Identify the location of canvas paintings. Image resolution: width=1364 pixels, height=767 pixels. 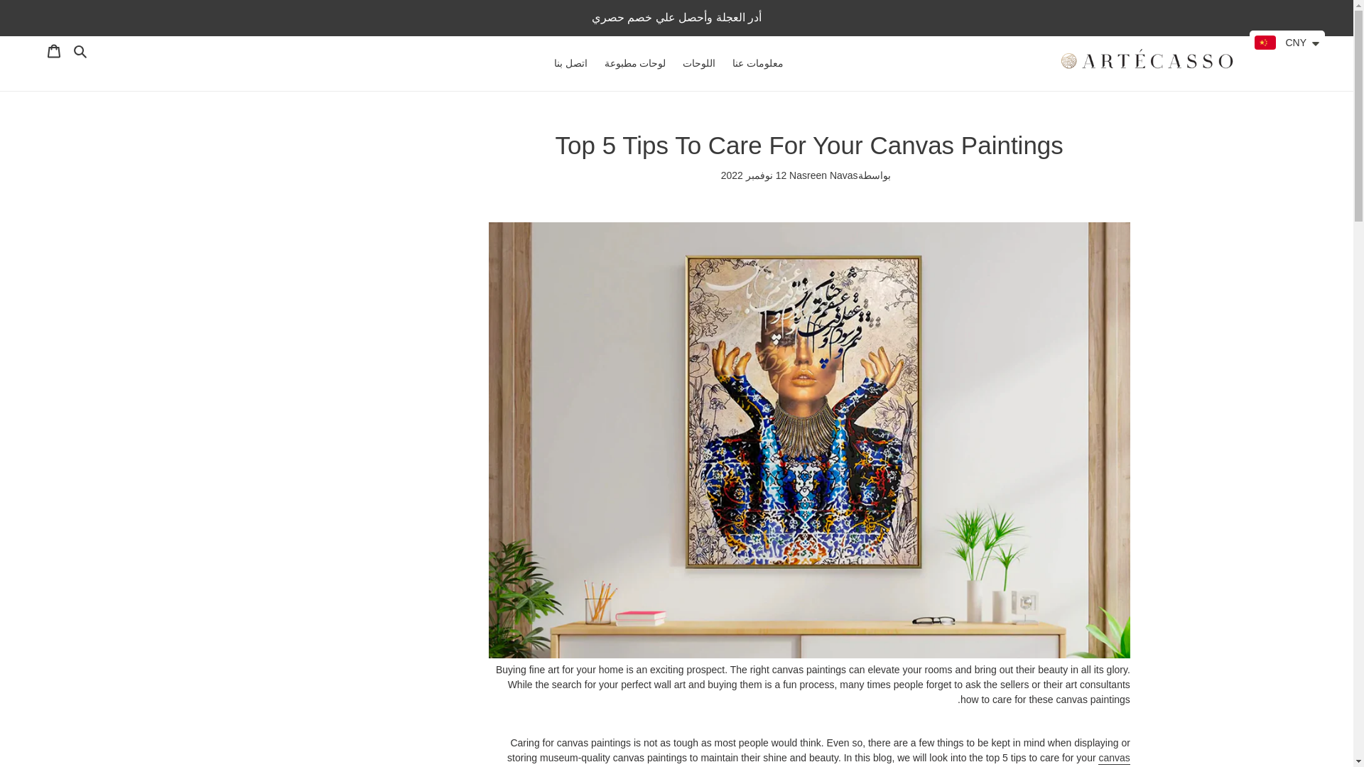
(1022, 760).